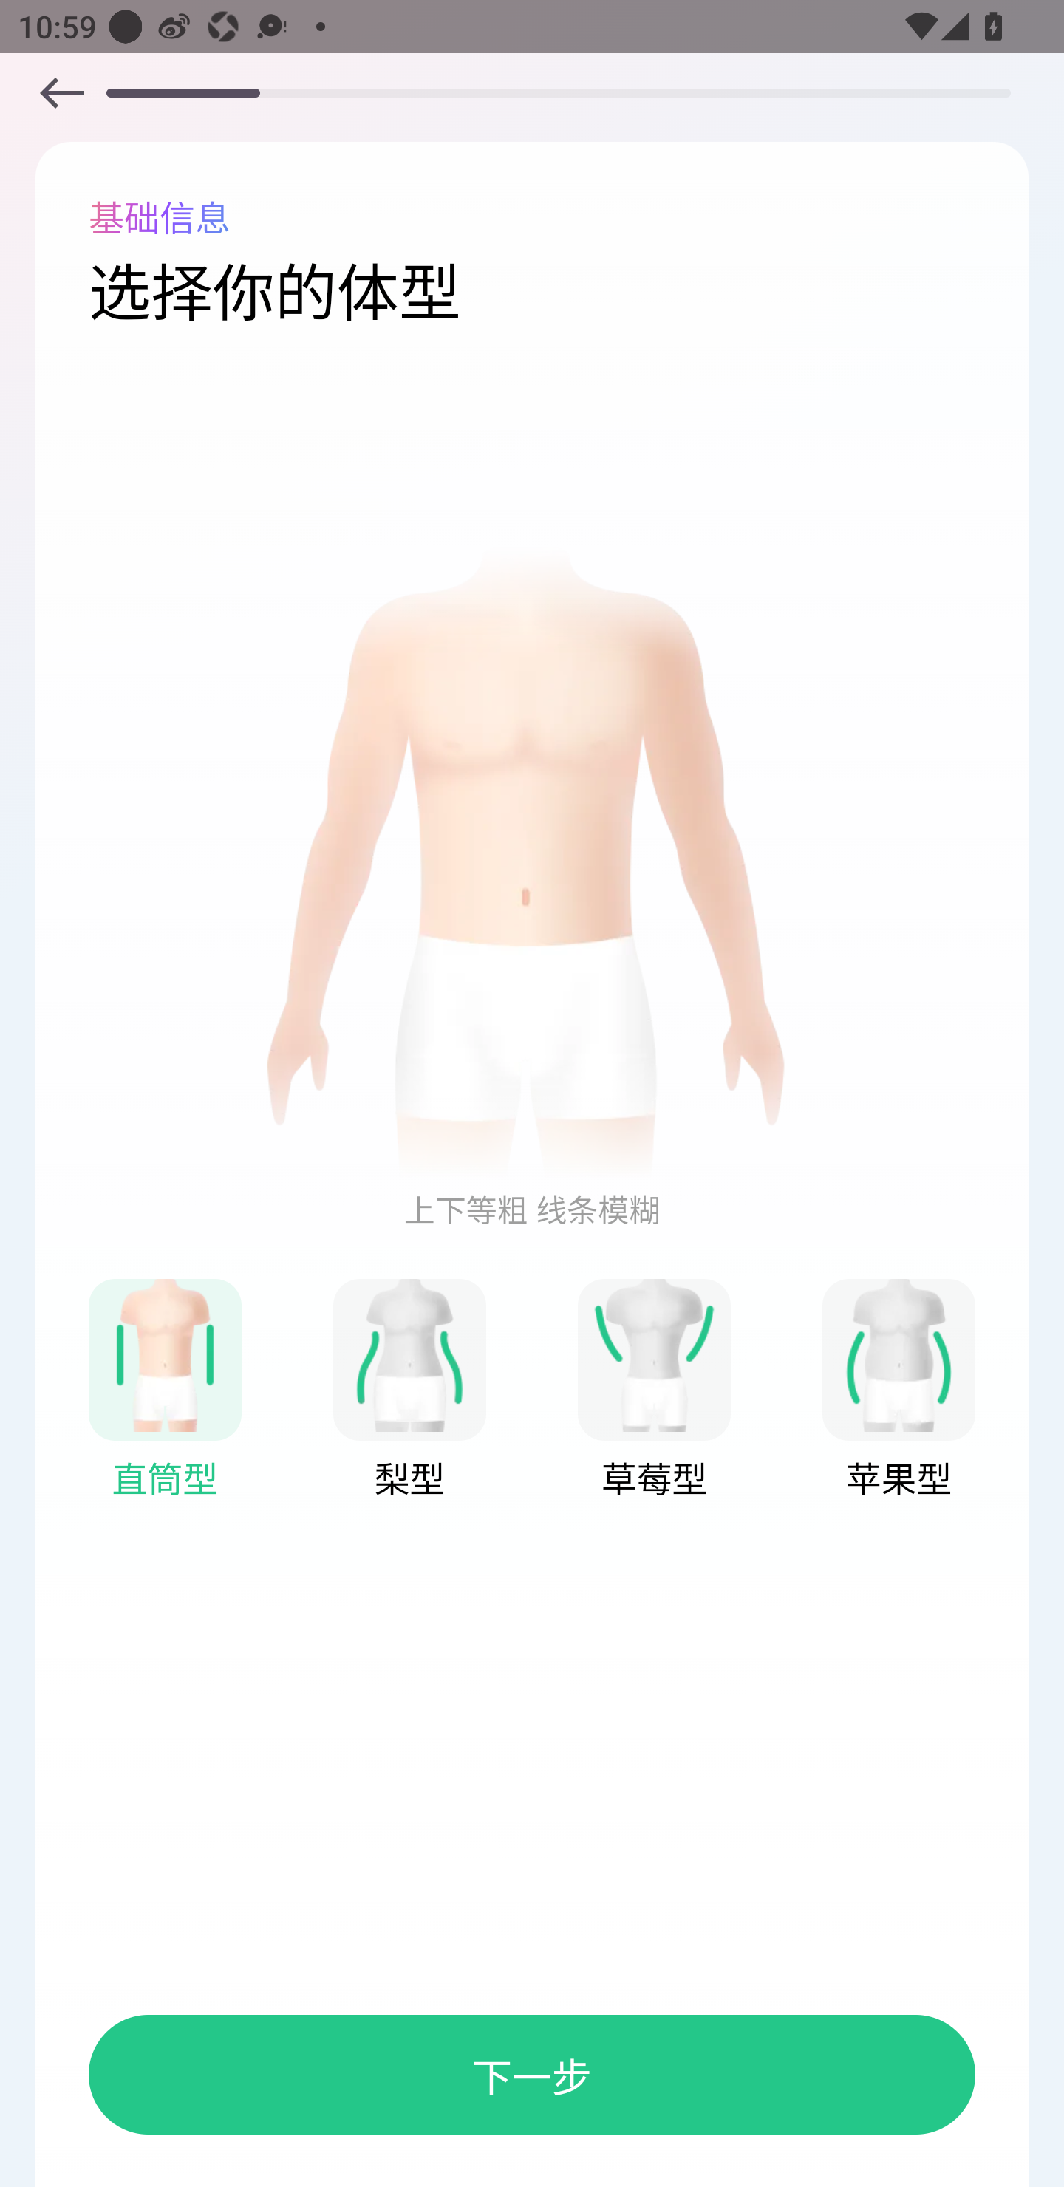 This screenshot has width=1064, height=2187. I want to click on 1, so click(898, 1354).